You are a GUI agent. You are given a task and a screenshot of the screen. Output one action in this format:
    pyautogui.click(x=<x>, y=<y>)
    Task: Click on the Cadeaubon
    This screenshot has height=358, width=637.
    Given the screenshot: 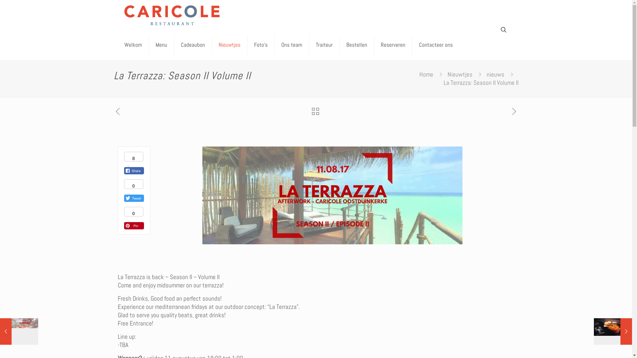 What is the action you would take?
    pyautogui.click(x=193, y=45)
    